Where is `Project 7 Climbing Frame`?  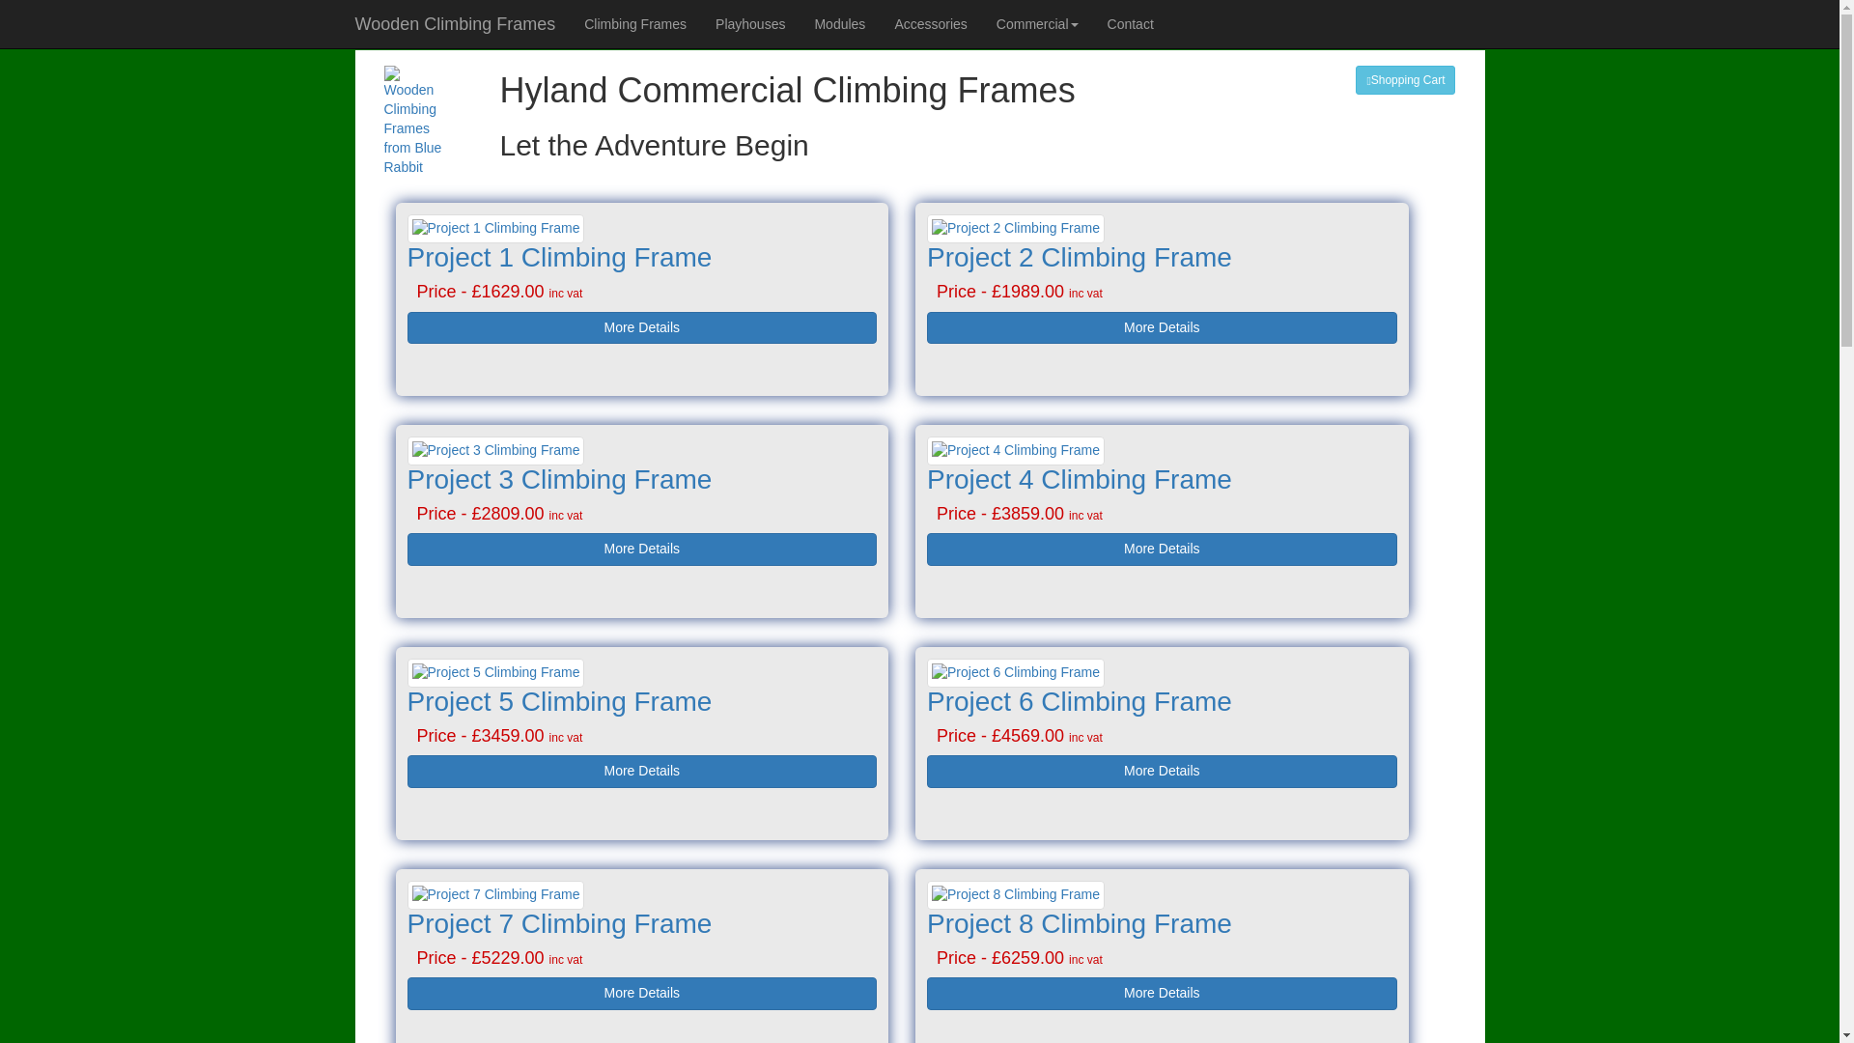 Project 7 Climbing Frame is located at coordinates (560, 923).